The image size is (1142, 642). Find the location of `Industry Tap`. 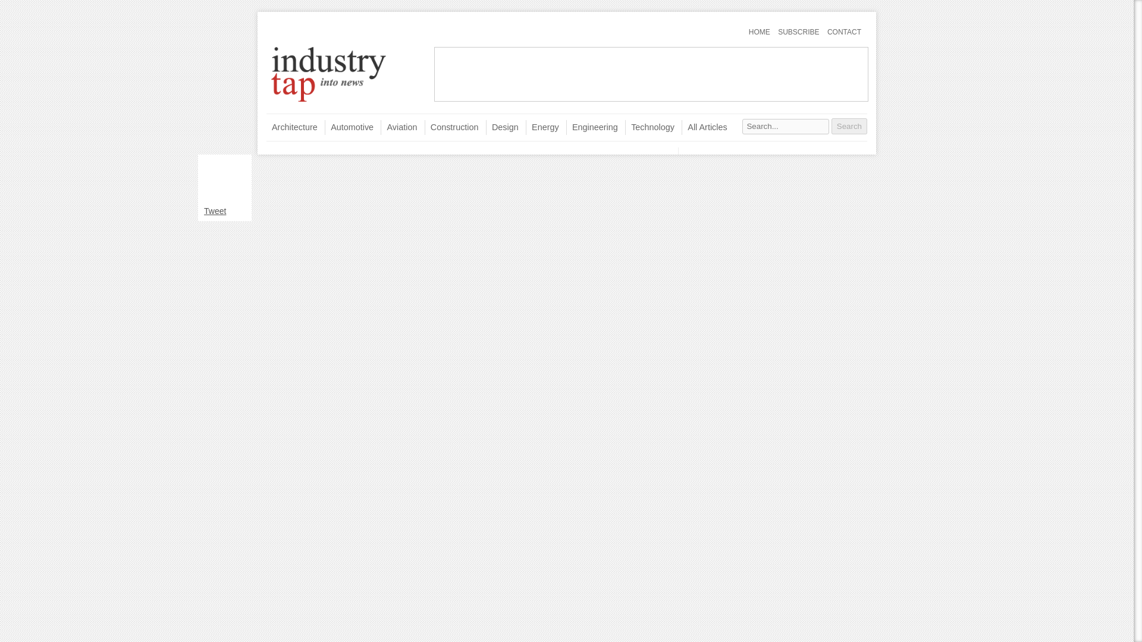

Industry Tap is located at coordinates (328, 102).